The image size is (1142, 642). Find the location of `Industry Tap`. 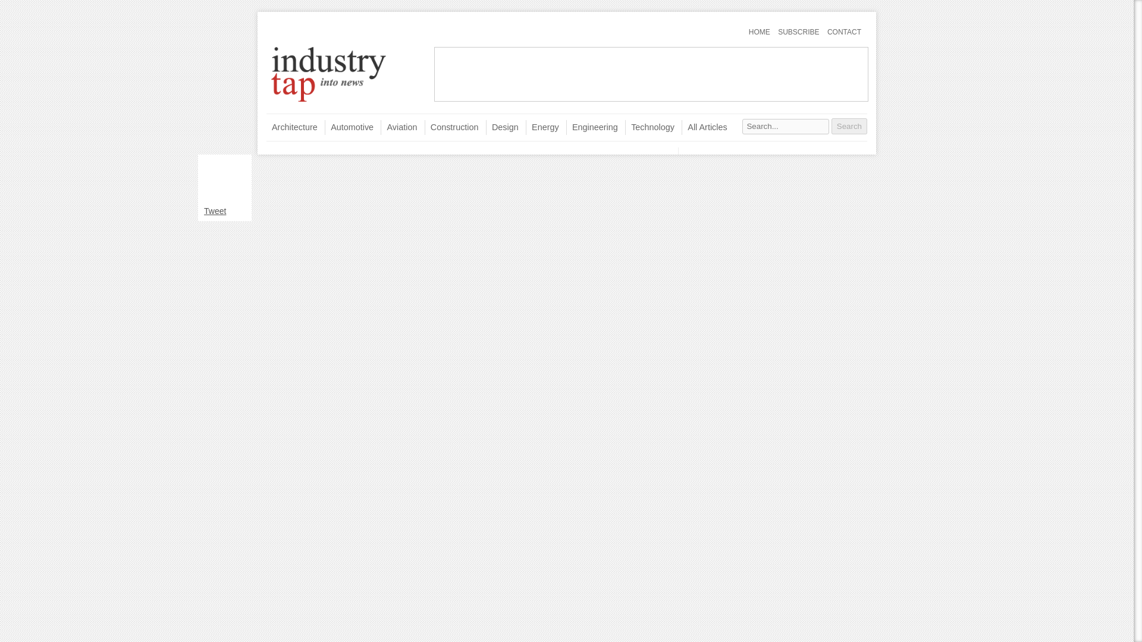

Industry Tap is located at coordinates (328, 102).